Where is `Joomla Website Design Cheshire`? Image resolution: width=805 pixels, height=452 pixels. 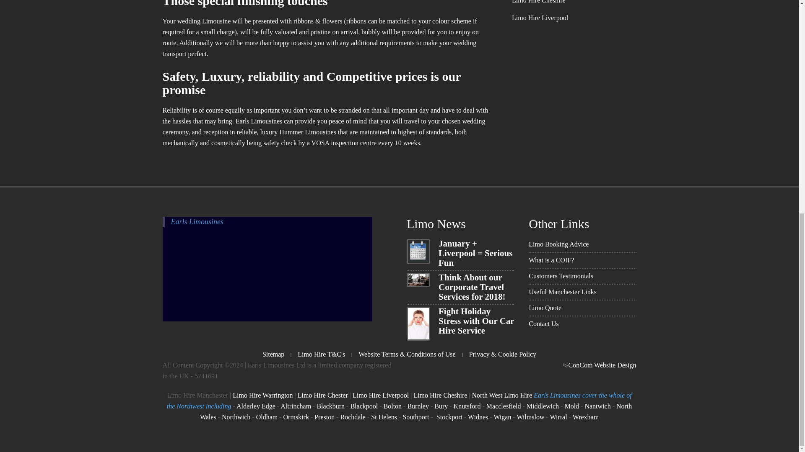
Joomla Website Design Cheshire is located at coordinates (600, 365).